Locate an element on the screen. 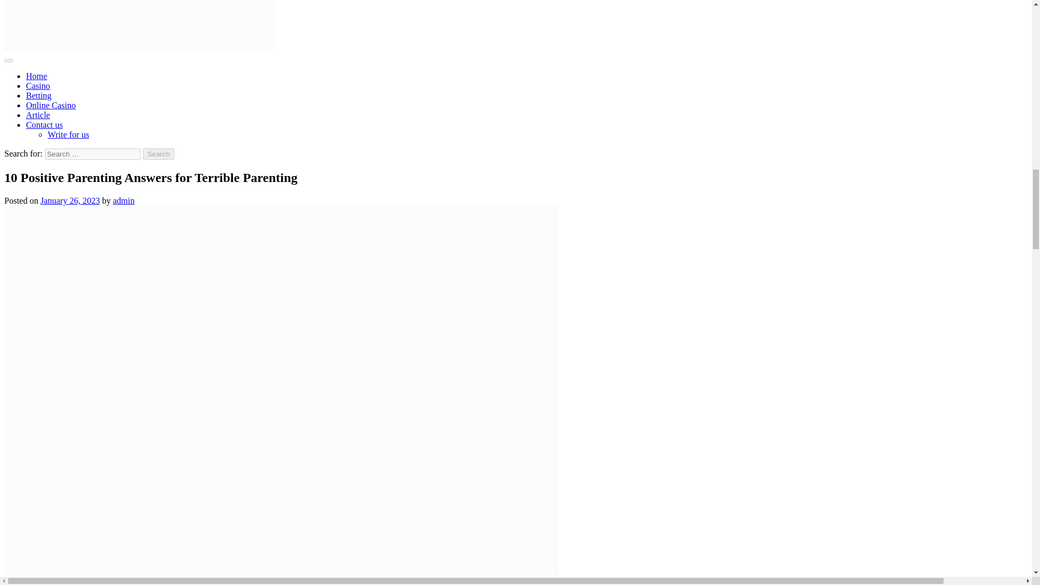  Article is located at coordinates (38, 115).